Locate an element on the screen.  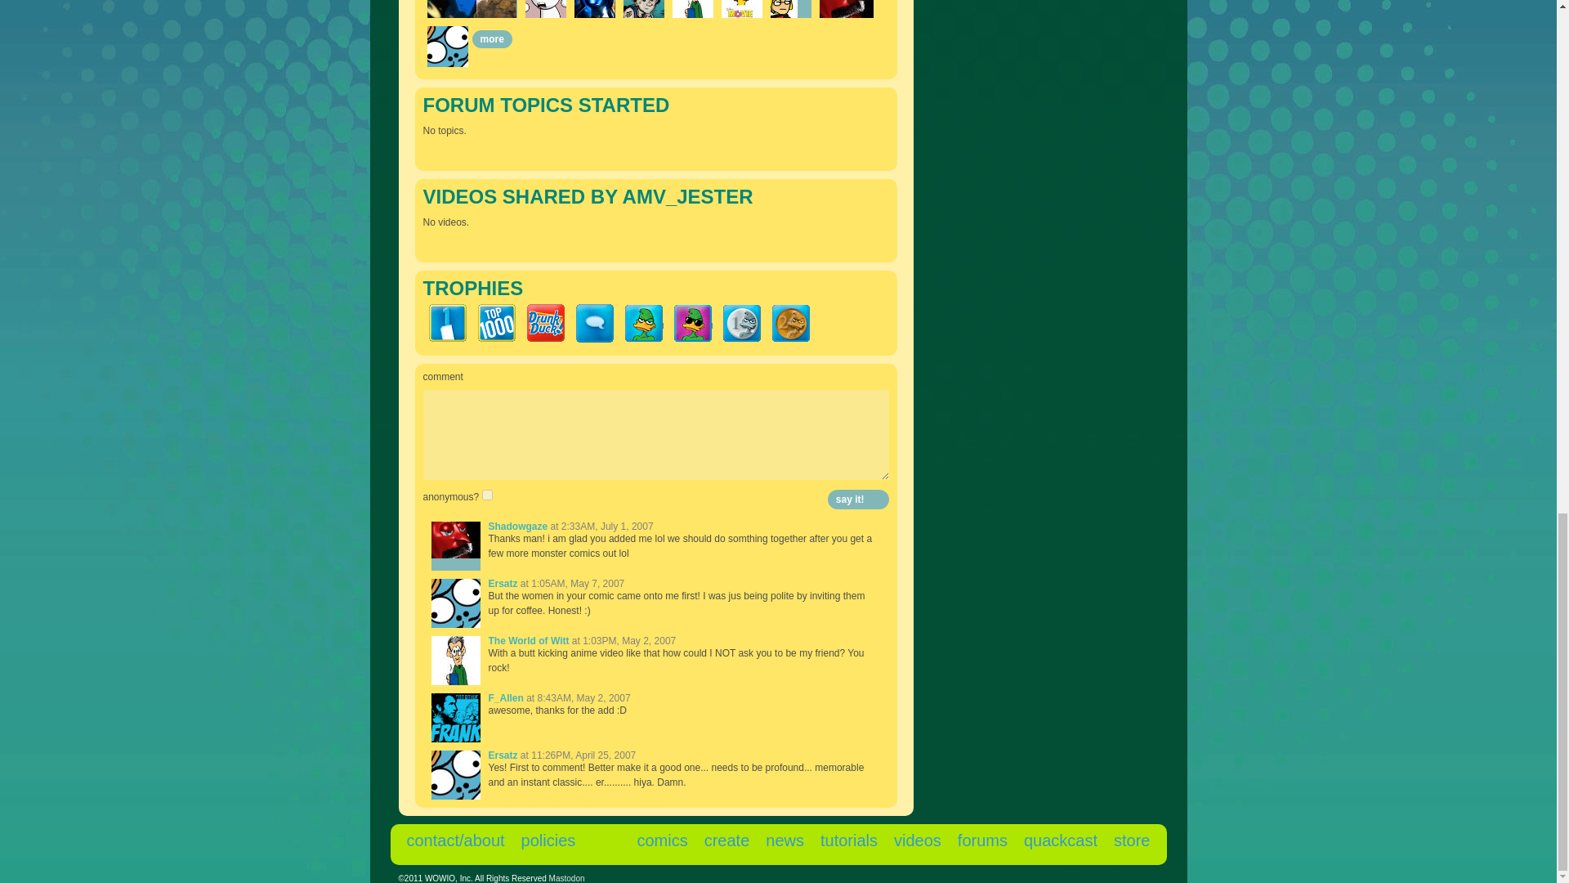
The World of Witt is located at coordinates (691, 8).